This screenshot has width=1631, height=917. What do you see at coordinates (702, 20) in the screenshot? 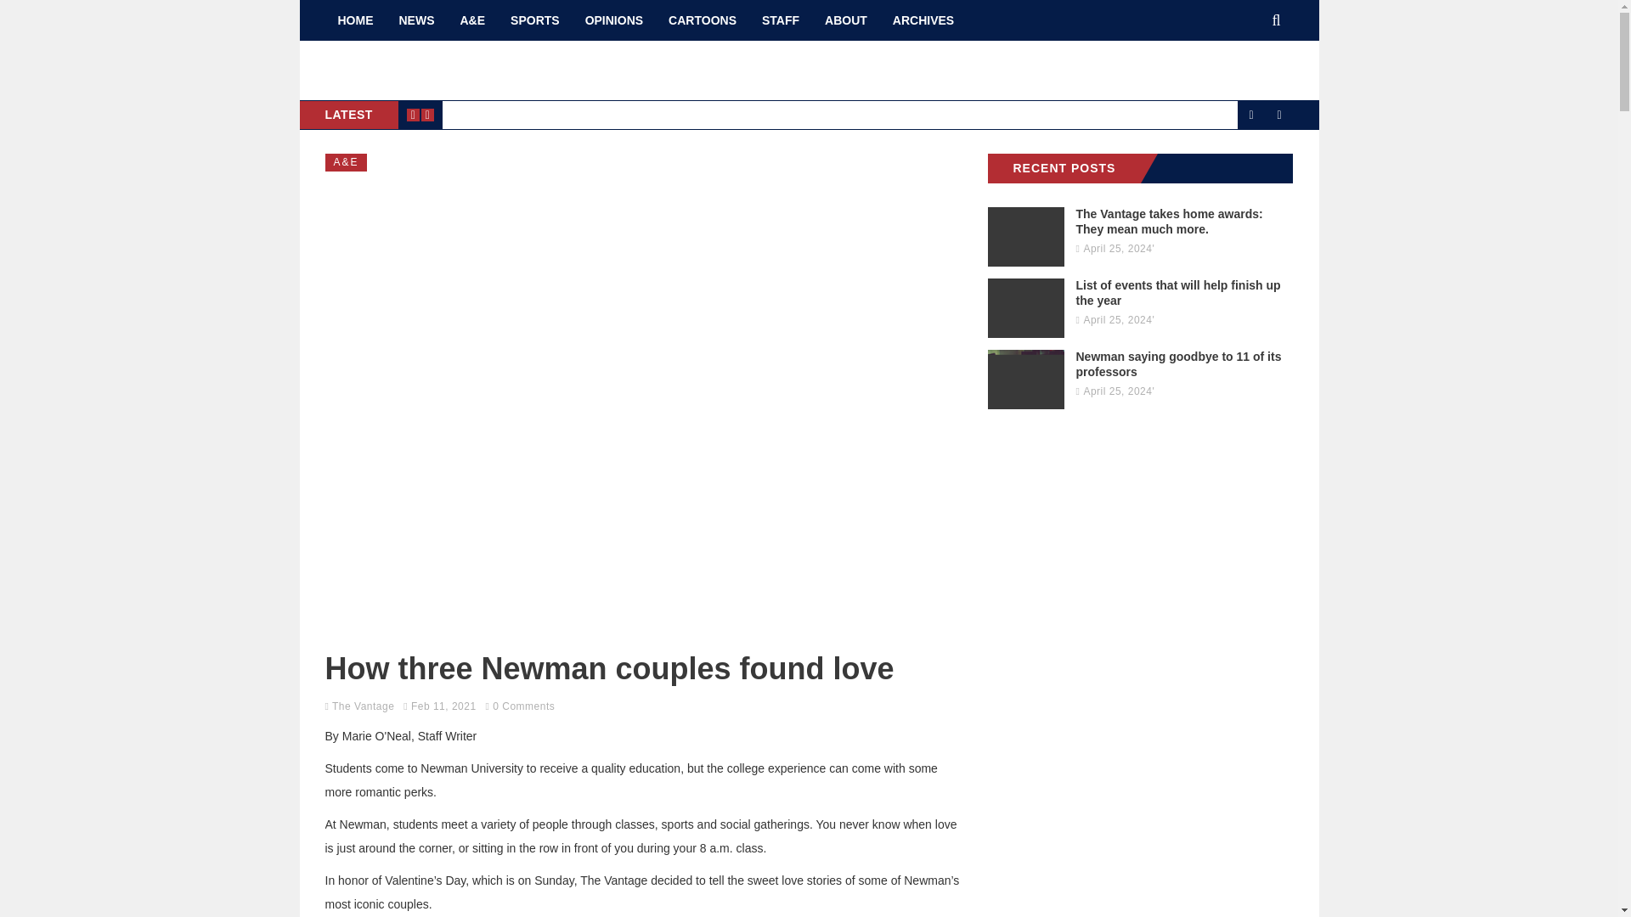
I see `CARTOONS` at bounding box center [702, 20].